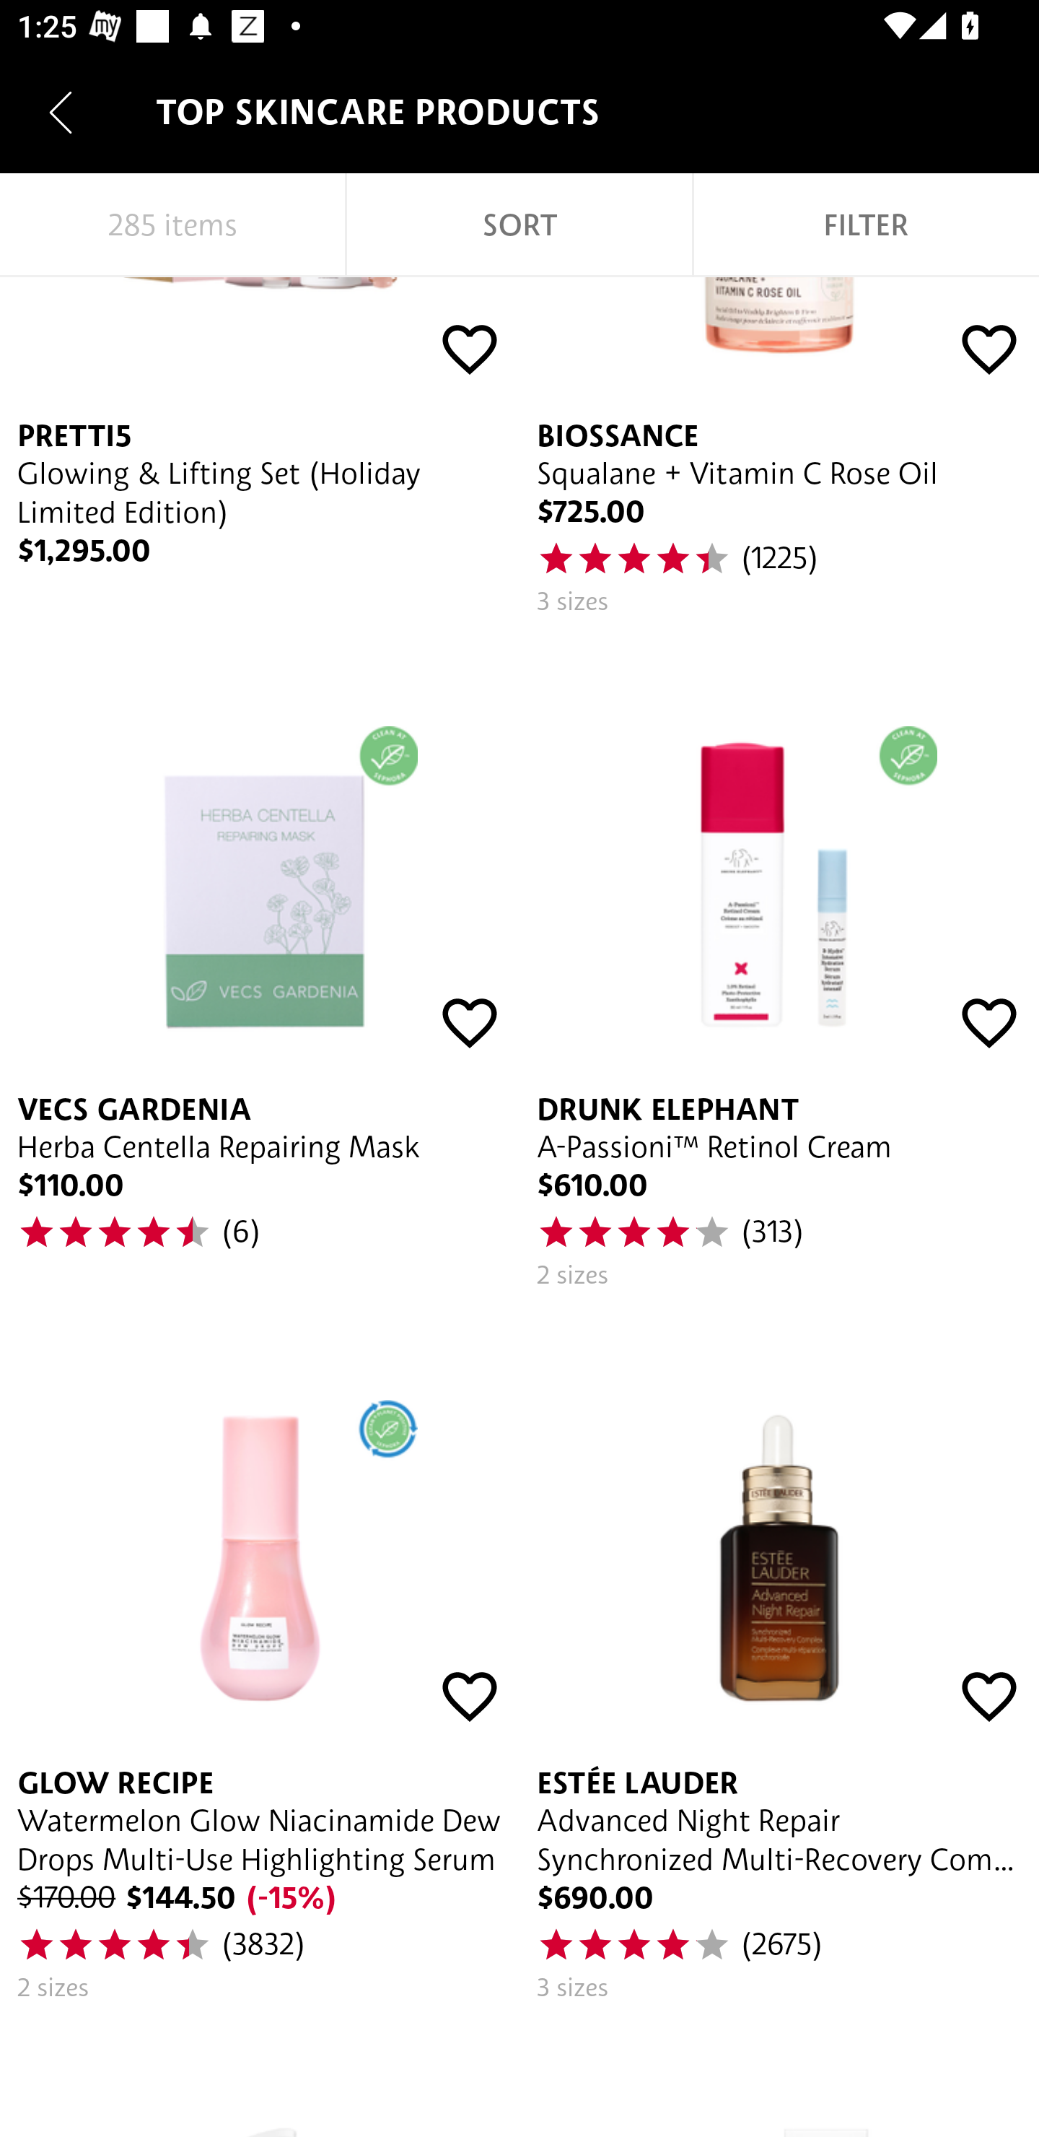 The image size is (1039, 2137). What do you see at coordinates (866, 225) in the screenshot?
I see `FILTER` at bounding box center [866, 225].